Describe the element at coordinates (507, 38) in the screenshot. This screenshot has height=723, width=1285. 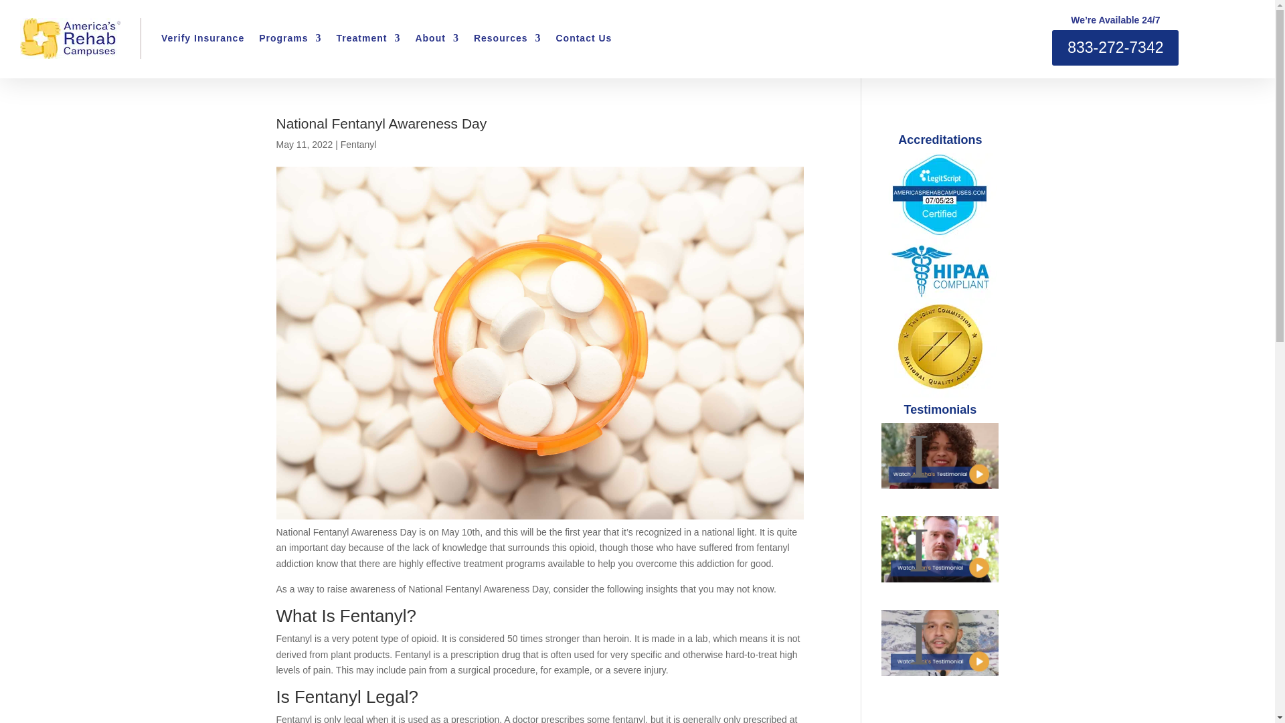
I see `Resources` at that location.